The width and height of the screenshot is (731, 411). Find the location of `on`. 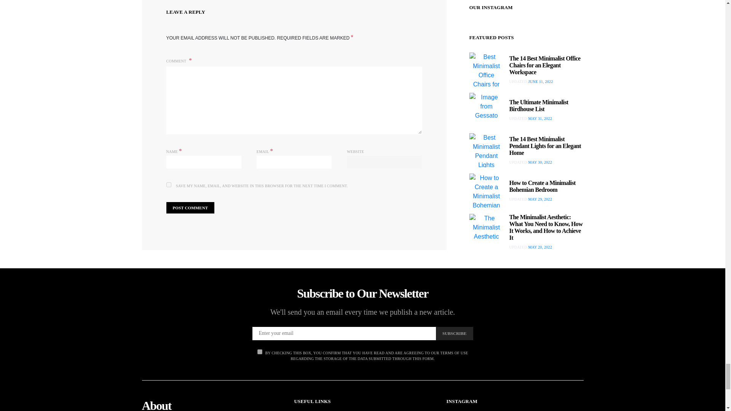

on is located at coordinates (260, 352).